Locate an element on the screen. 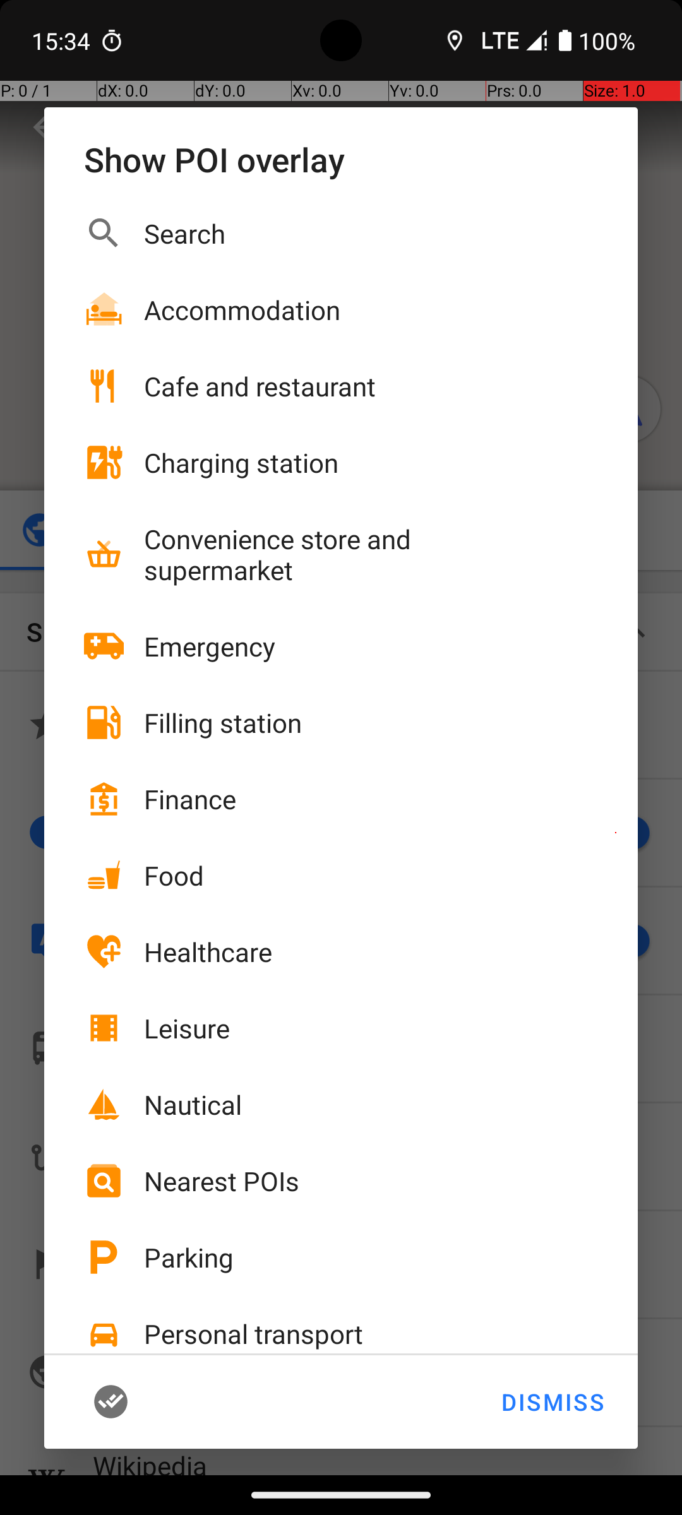  Parking is located at coordinates (189, 1257).